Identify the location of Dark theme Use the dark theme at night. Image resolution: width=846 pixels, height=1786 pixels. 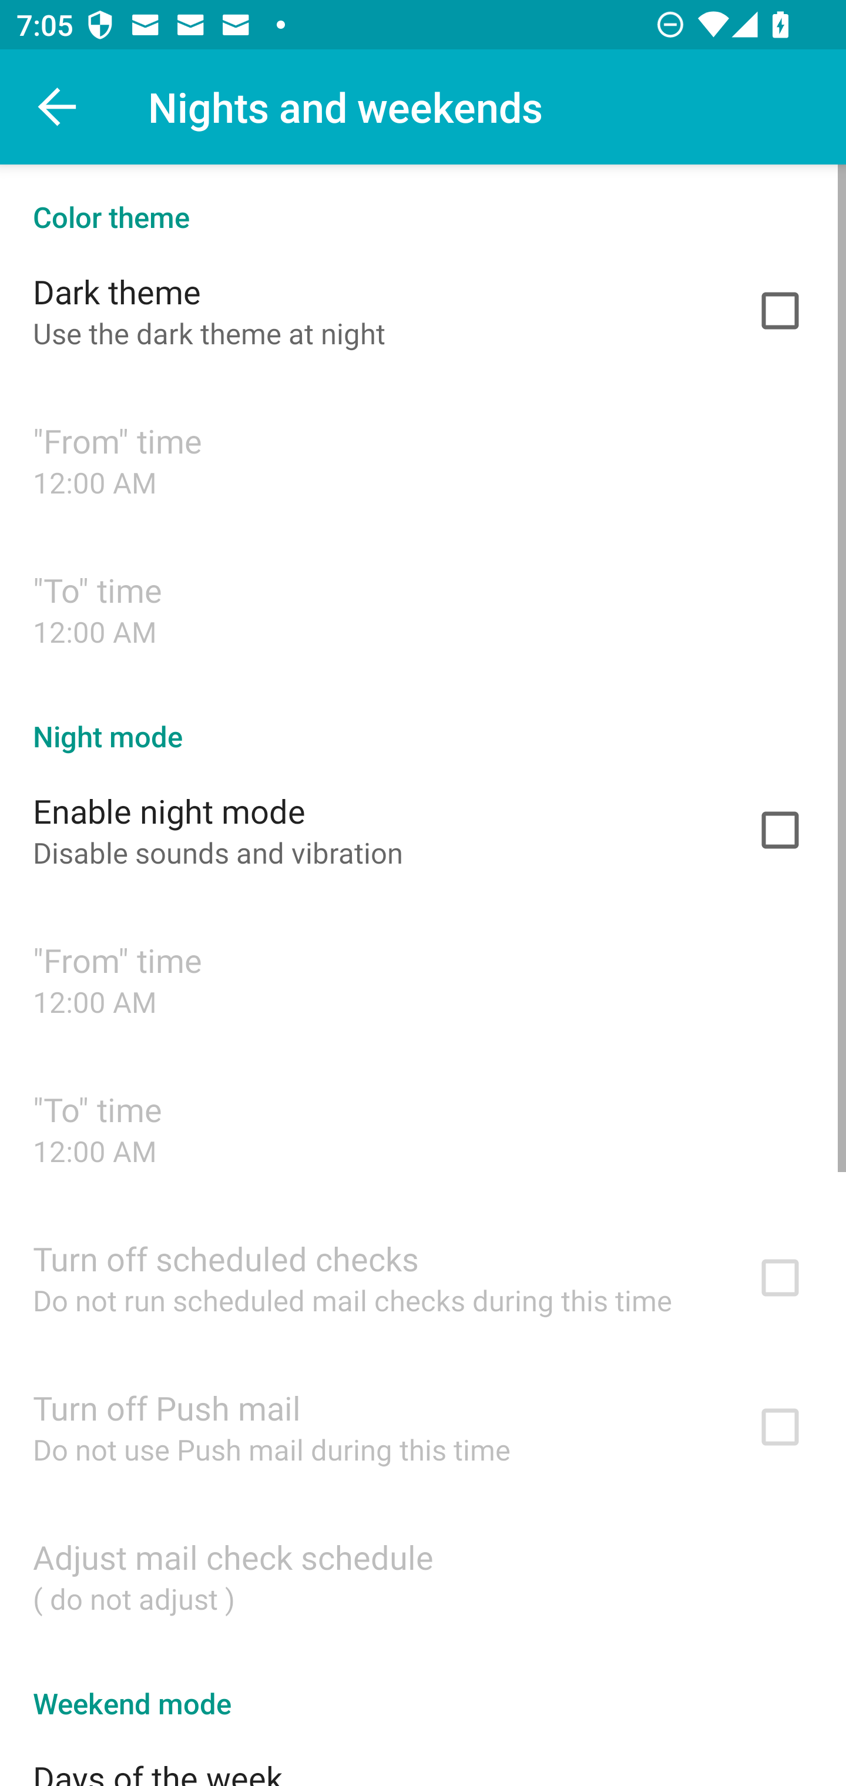
(423, 310).